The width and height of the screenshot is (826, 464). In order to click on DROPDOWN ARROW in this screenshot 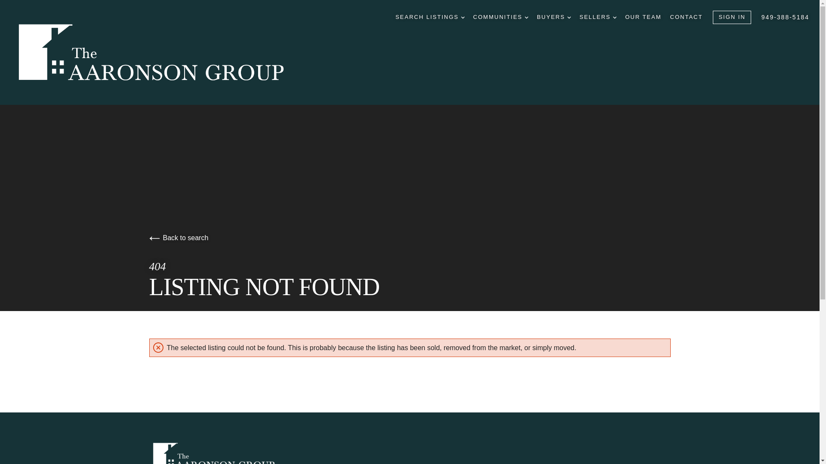, I will do `click(569, 17)`.